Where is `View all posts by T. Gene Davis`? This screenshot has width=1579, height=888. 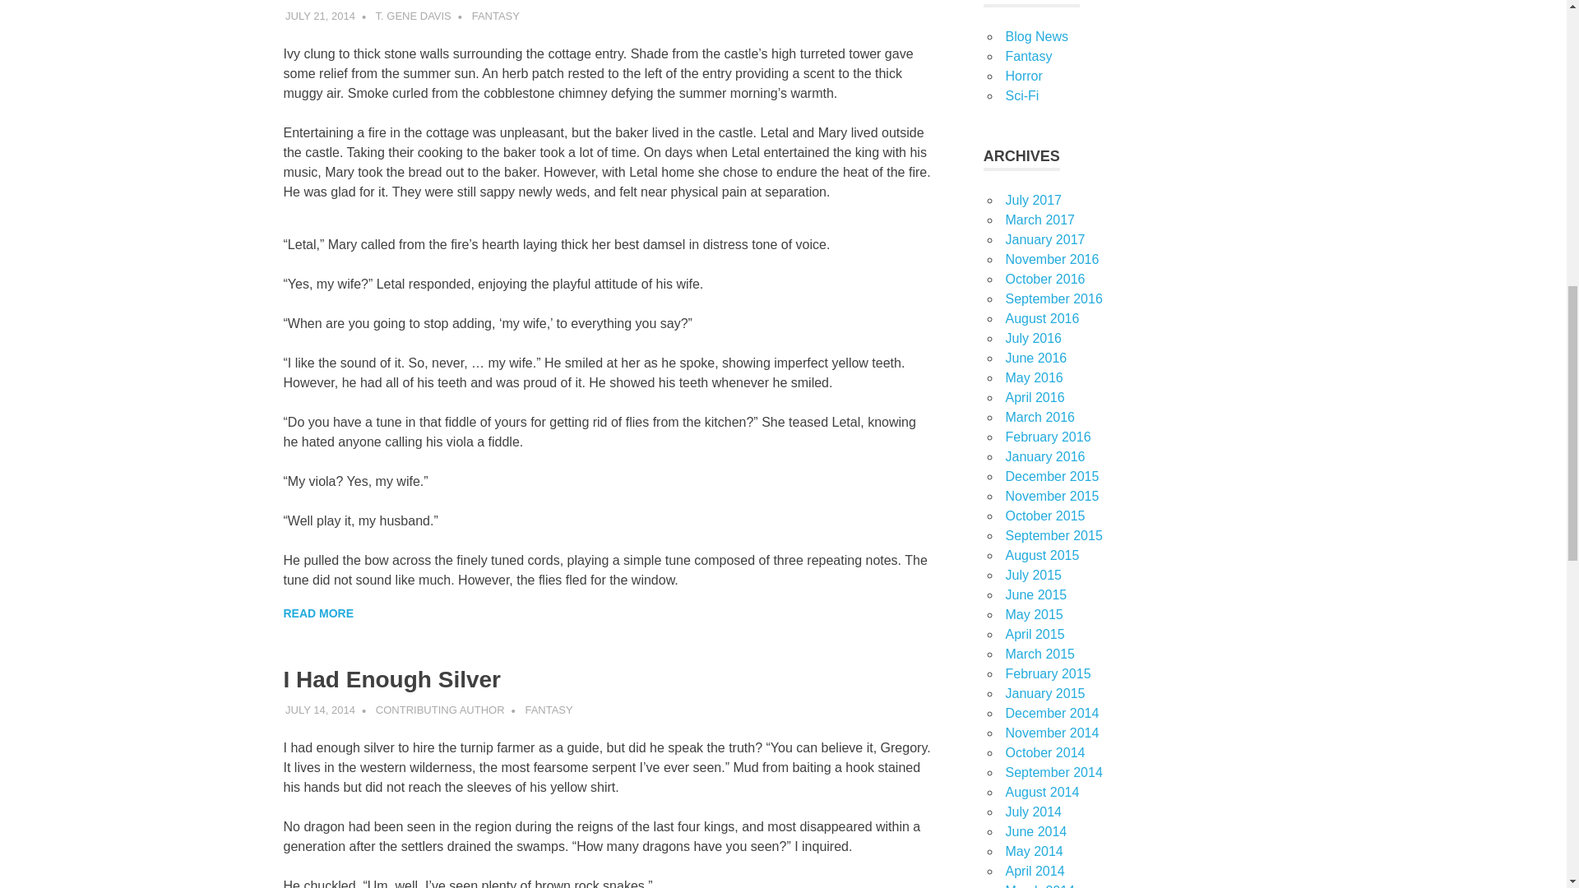 View all posts by T. Gene Davis is located at coordinates (413, 16).